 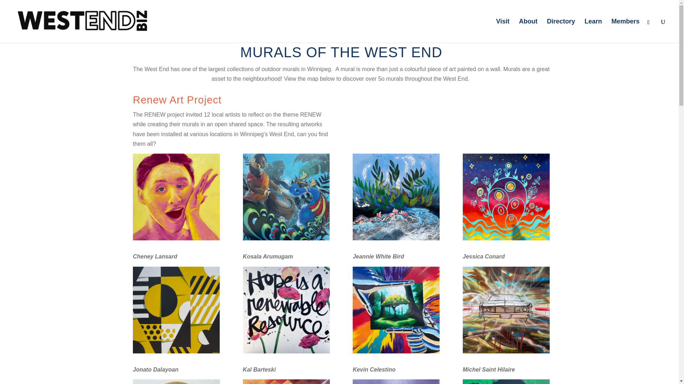 I want to click on 6, so click(x=286, y=310).